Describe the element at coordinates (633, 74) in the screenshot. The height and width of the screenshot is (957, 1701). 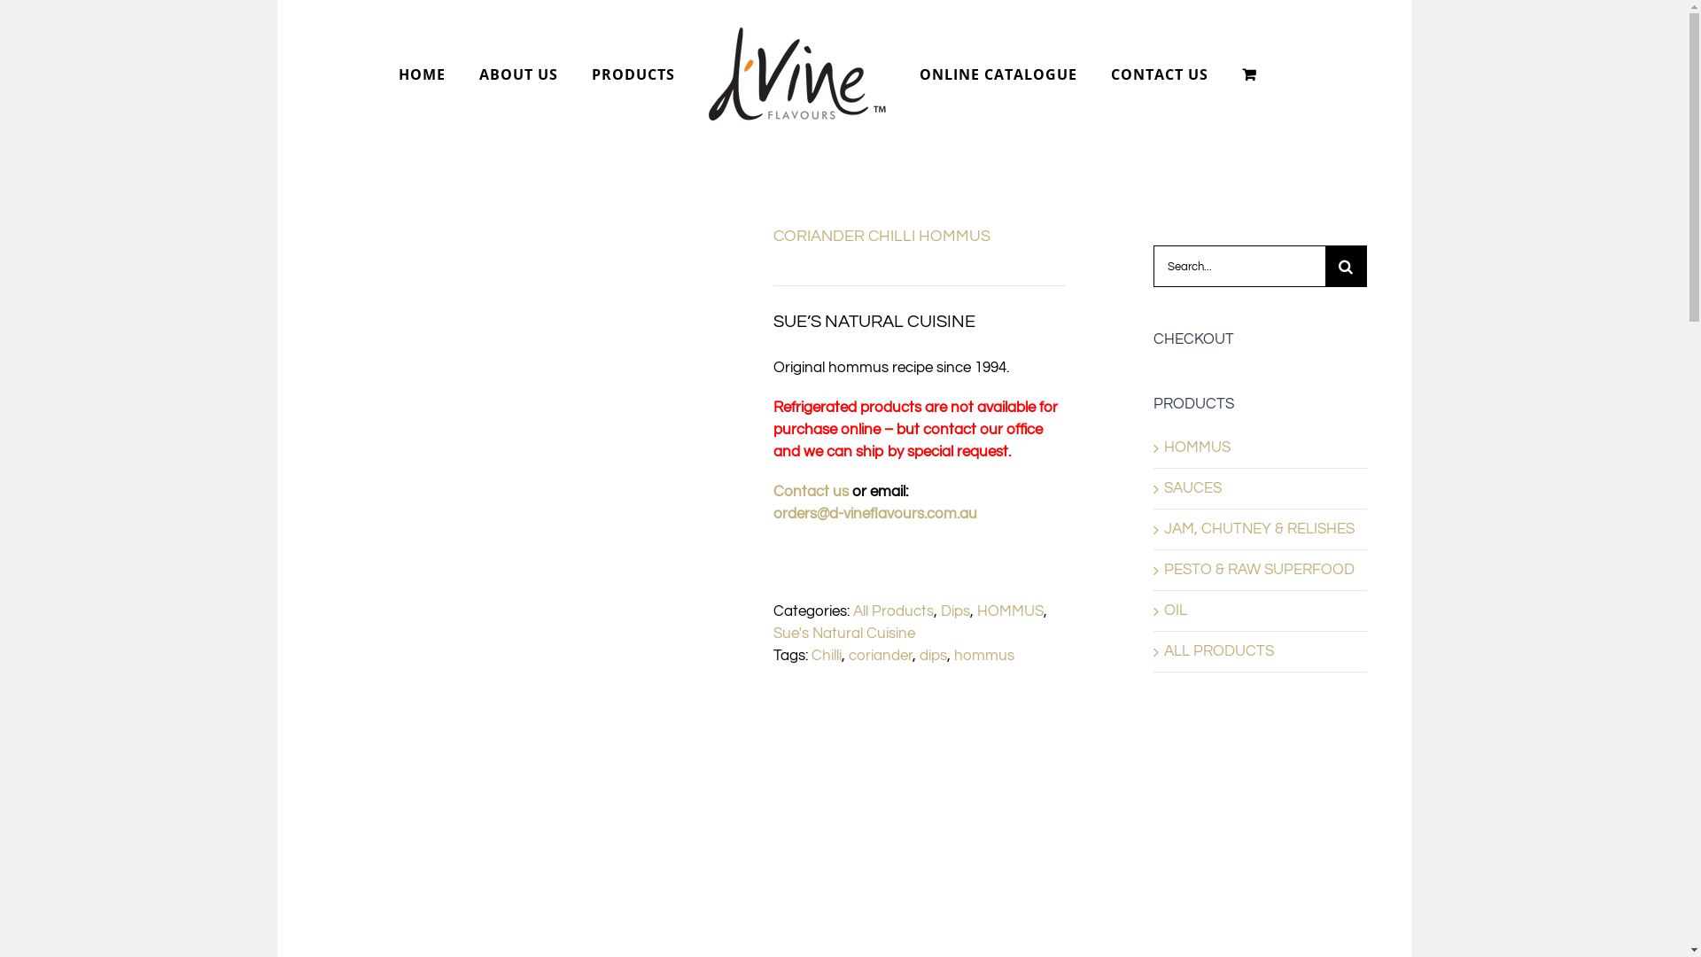
I see `PRODUCTS` at that location.